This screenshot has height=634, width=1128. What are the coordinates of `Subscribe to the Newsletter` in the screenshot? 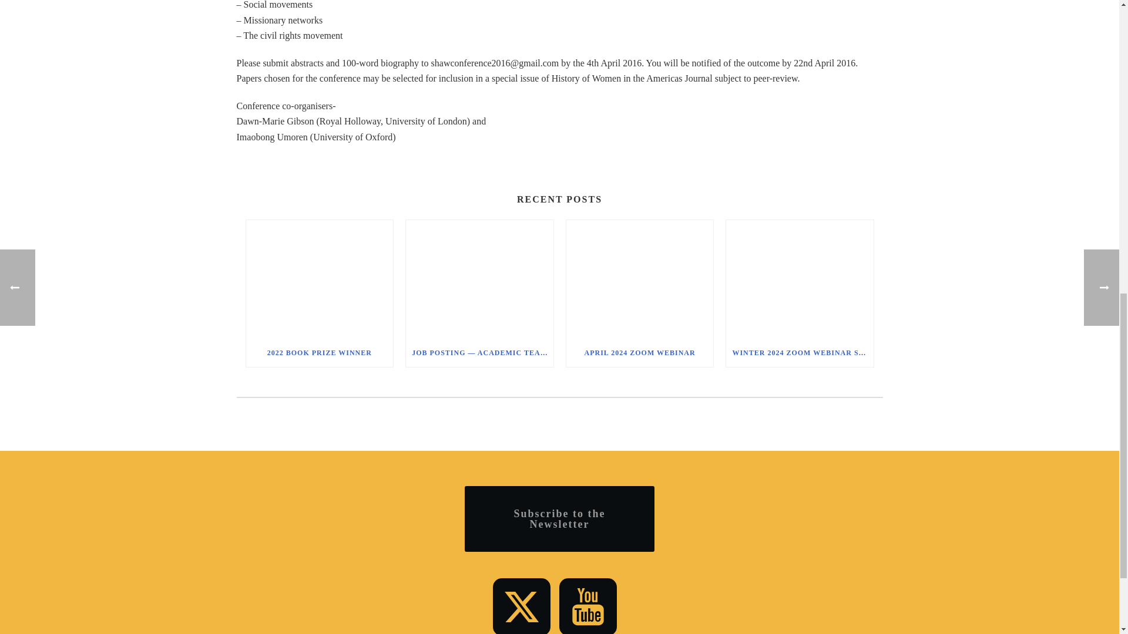 It's located at (559, 519).